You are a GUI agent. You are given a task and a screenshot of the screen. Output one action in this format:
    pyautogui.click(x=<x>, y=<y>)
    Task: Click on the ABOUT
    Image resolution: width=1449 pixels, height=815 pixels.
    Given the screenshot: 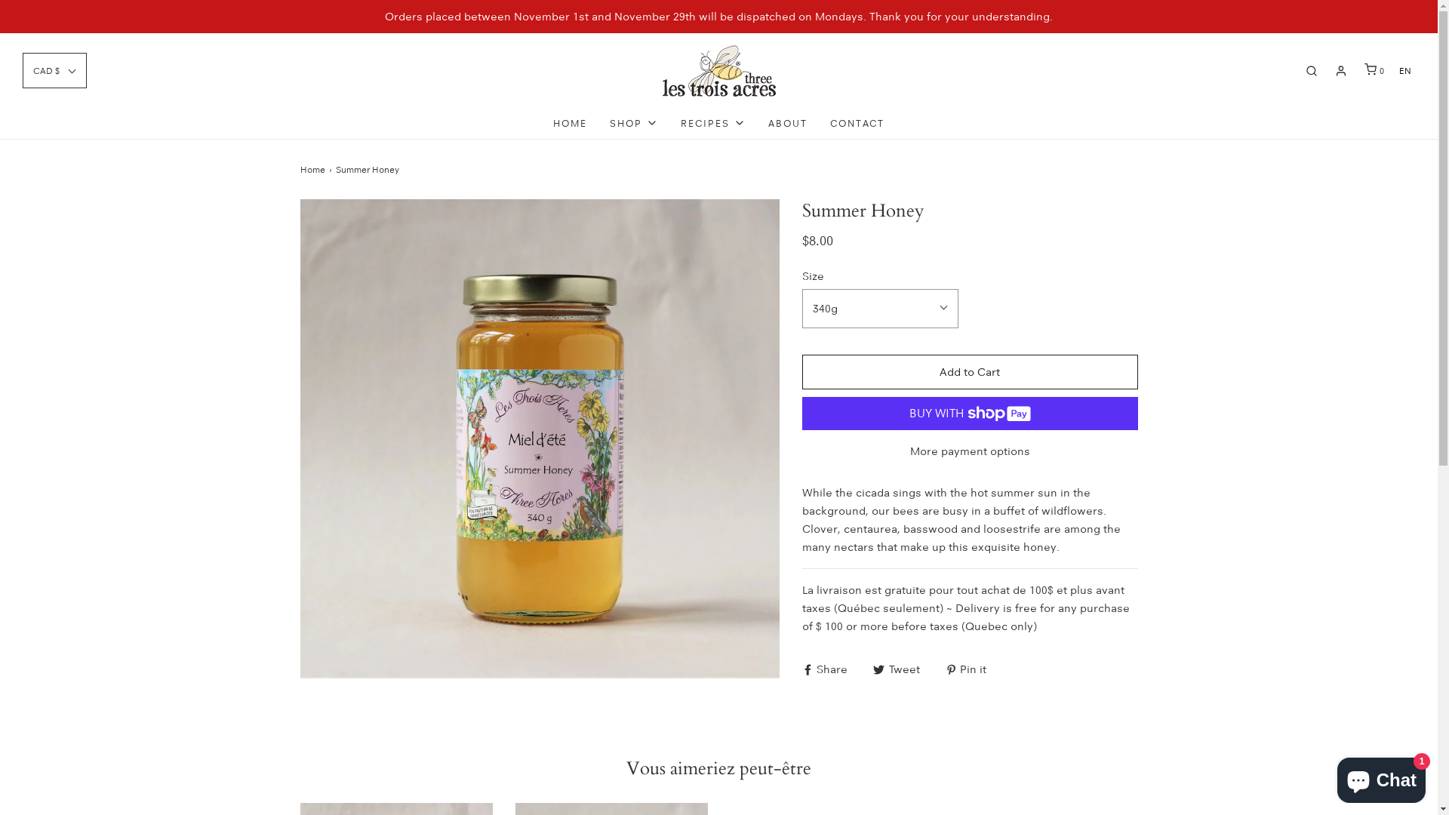 What is the action you would take?
    pyautogui.click(x=788, y=124)
    